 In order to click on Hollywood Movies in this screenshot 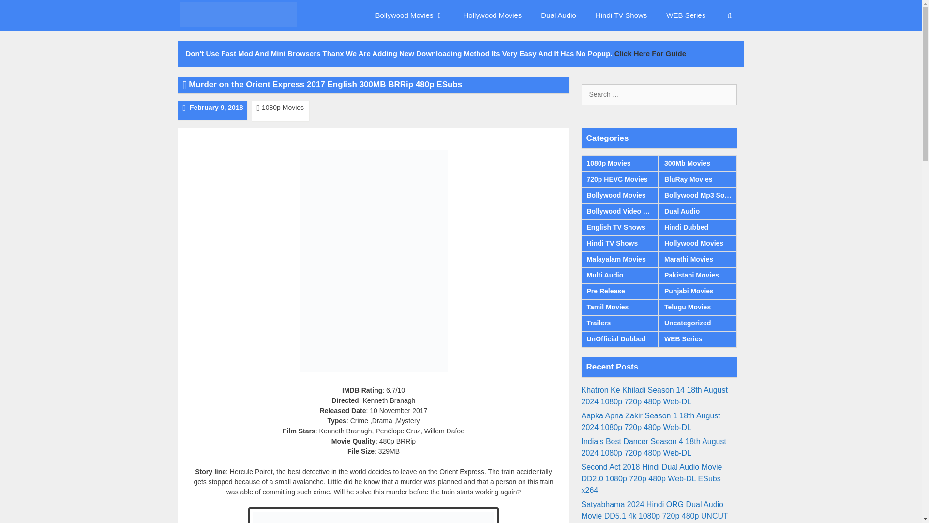, I will do `click(492, 15)`.